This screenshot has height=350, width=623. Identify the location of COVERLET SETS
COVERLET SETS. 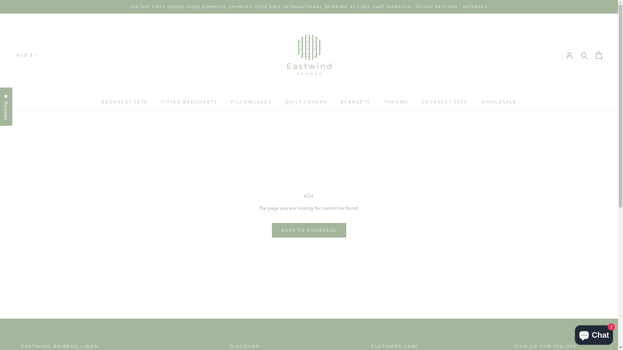
(445, 102).